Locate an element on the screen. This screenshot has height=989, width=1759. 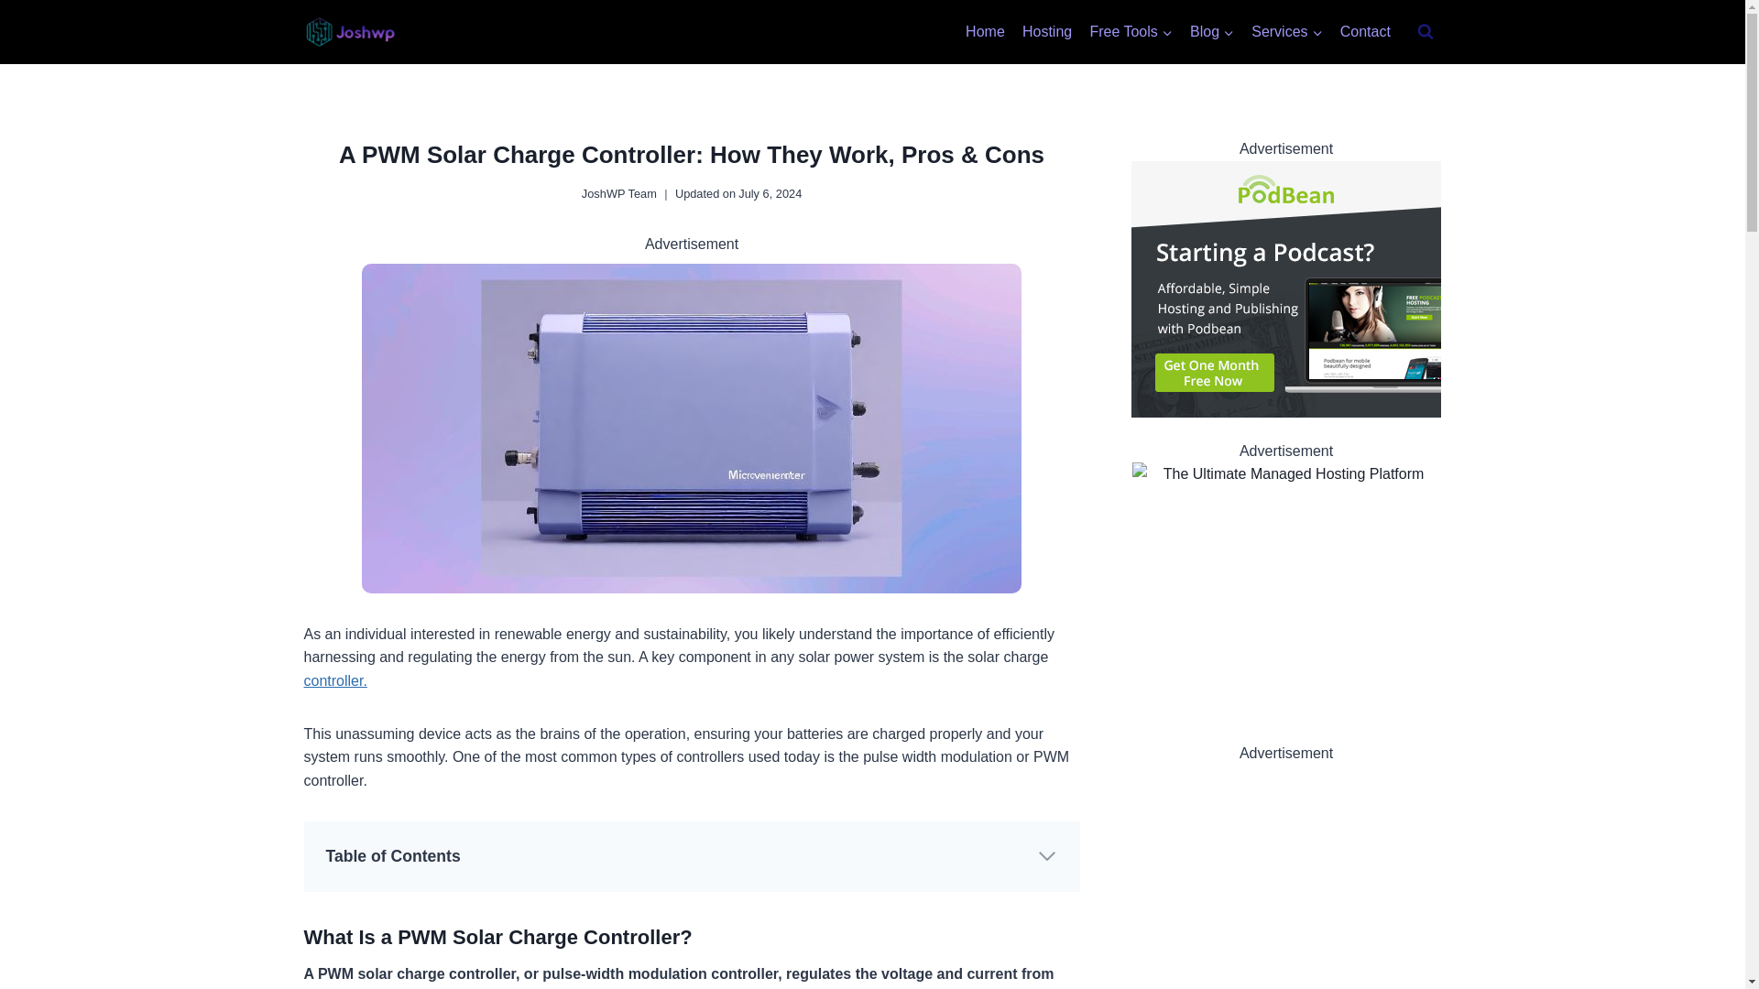
Home is located at coordinates (984, 32).